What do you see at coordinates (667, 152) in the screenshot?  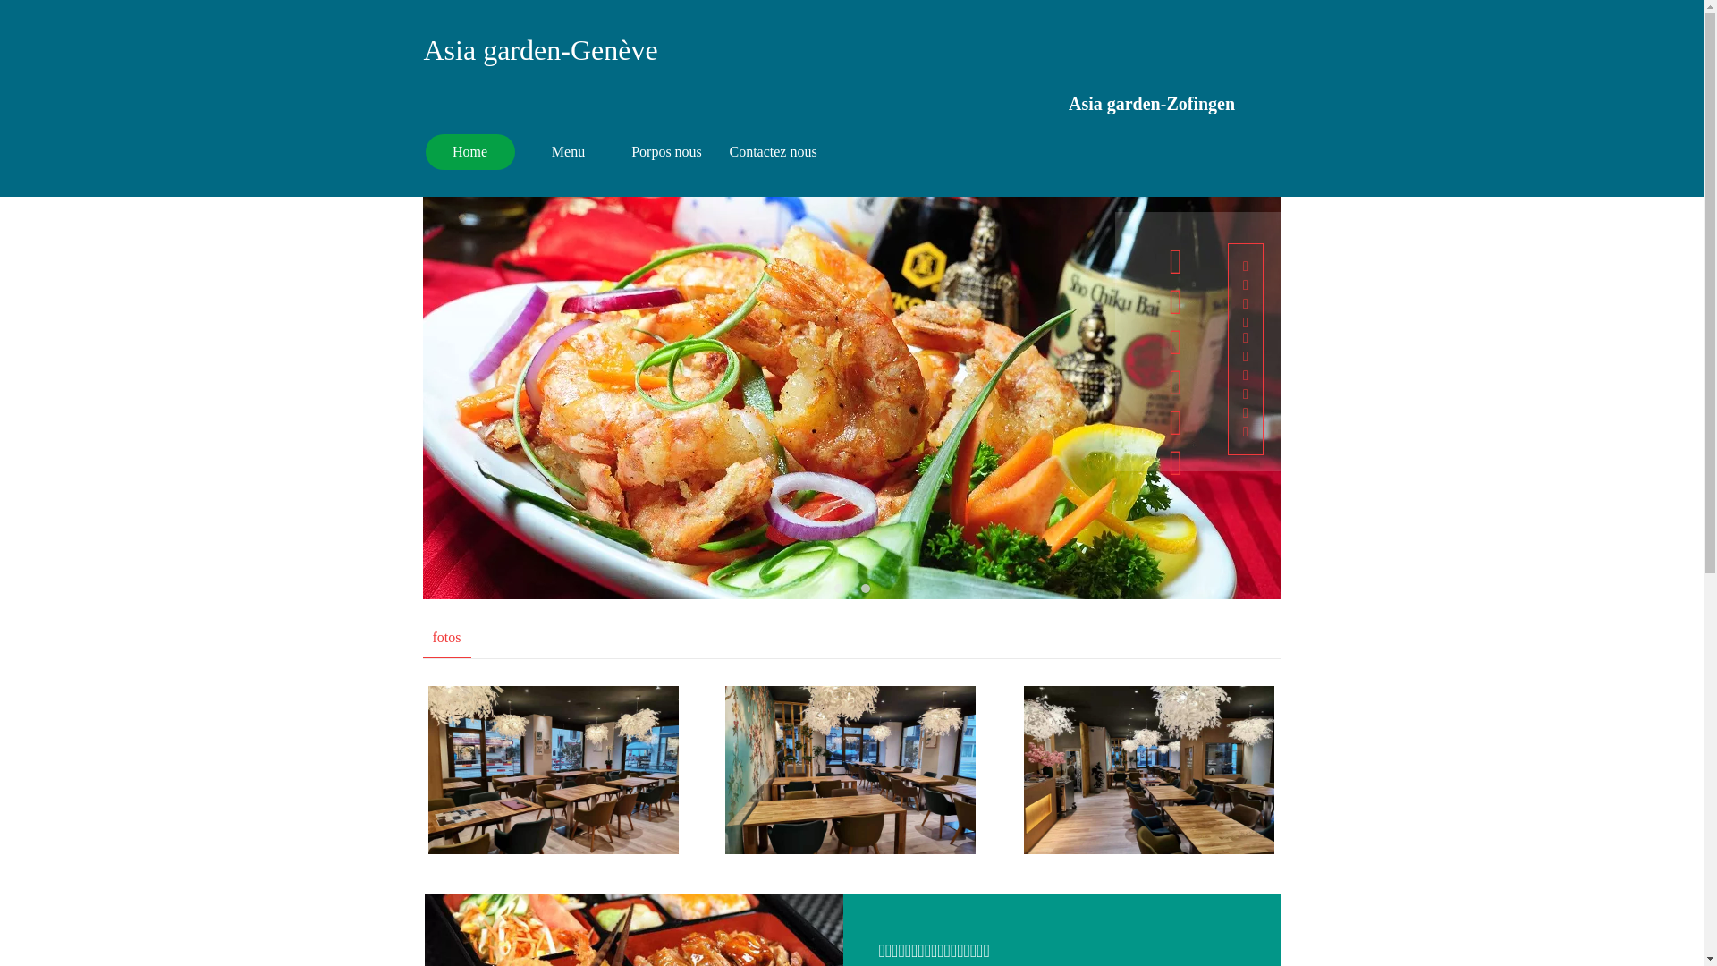 I see `Porpos nous` at bounding box center [667, 152].